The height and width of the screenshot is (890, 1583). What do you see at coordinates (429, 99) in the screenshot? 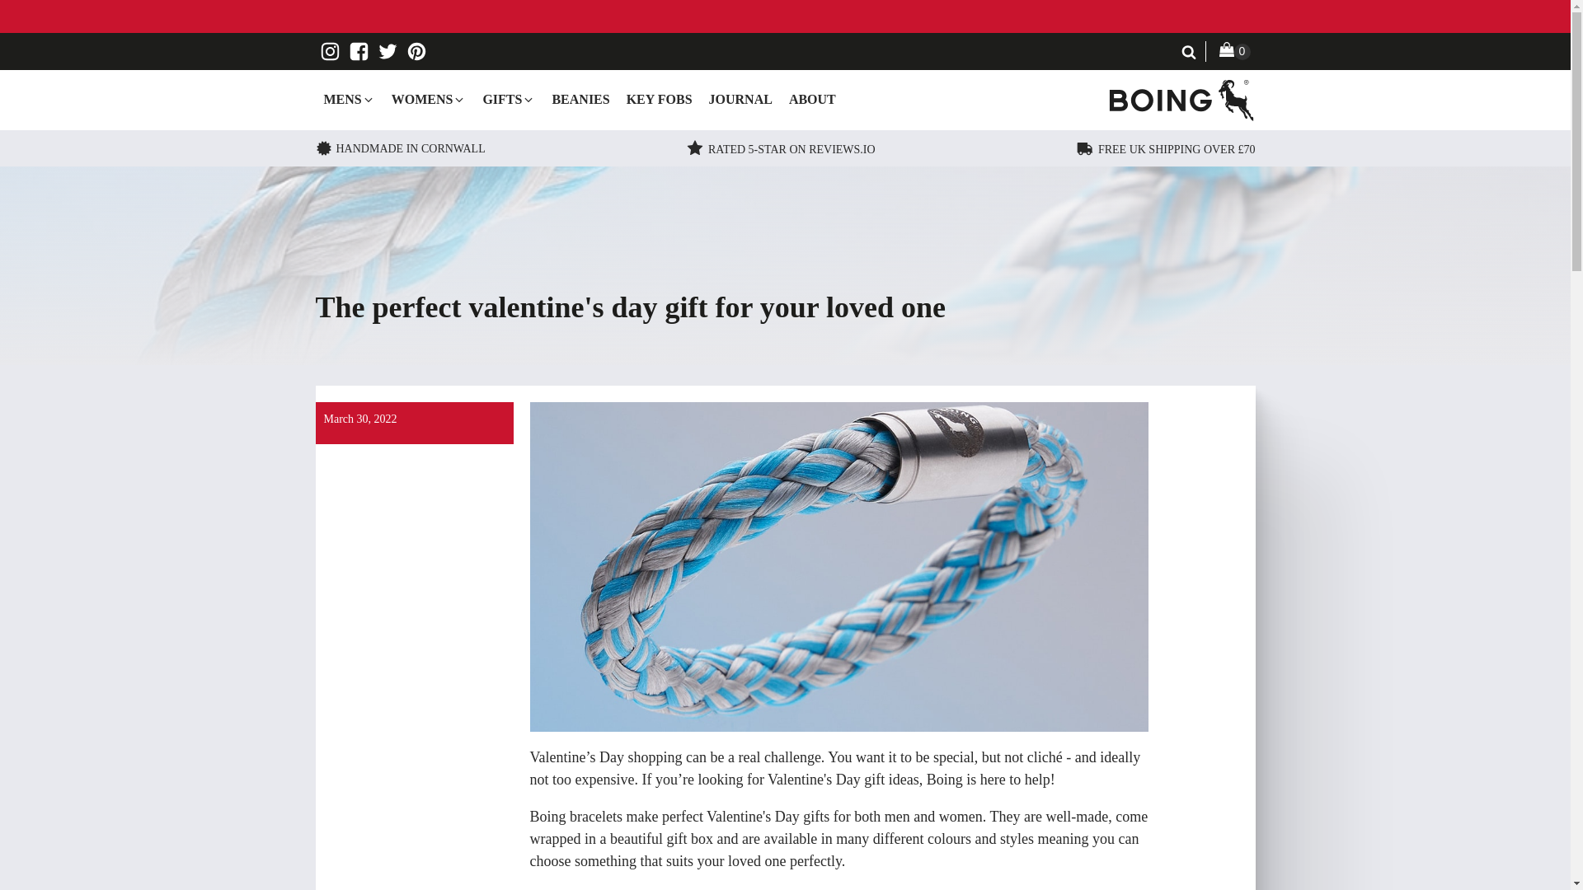
I see `WOMENS` at bounding box center [429, 99].